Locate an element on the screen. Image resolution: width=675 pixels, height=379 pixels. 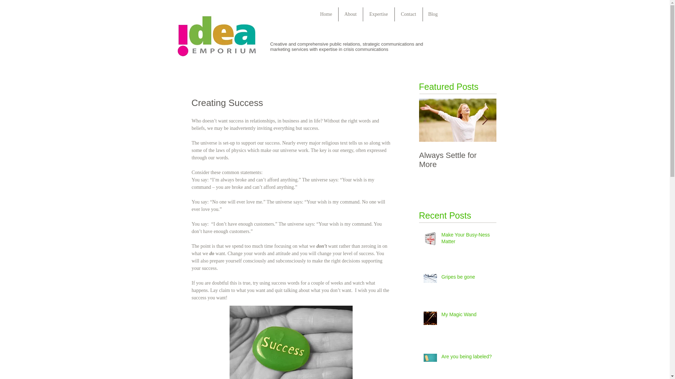
Are you being labeled? is located at coordinates (467, 358).